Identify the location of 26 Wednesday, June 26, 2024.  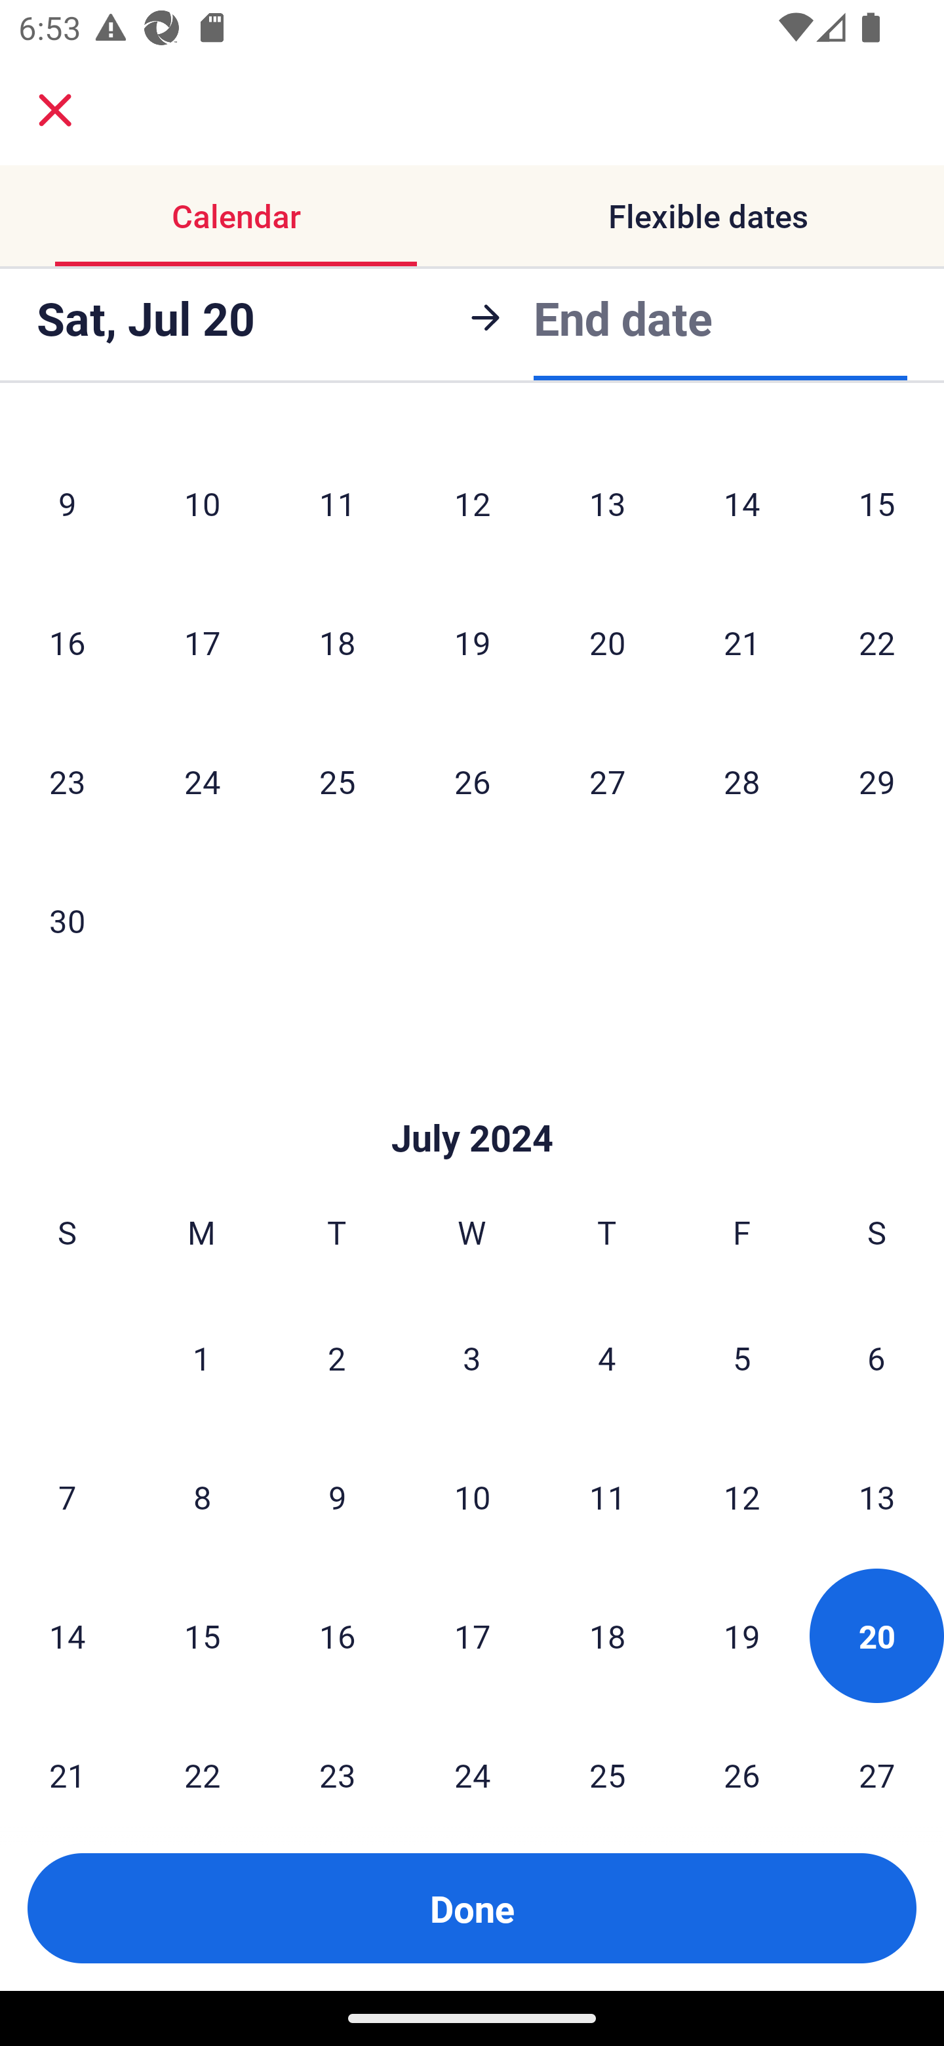
(472, 781).